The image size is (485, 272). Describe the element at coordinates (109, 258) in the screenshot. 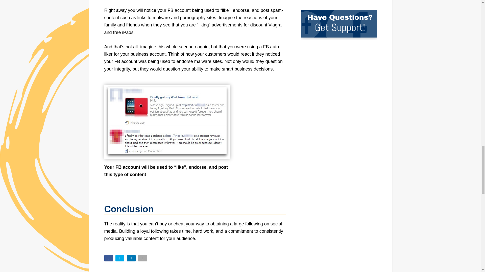

I see `Share on Facebook` at that location.